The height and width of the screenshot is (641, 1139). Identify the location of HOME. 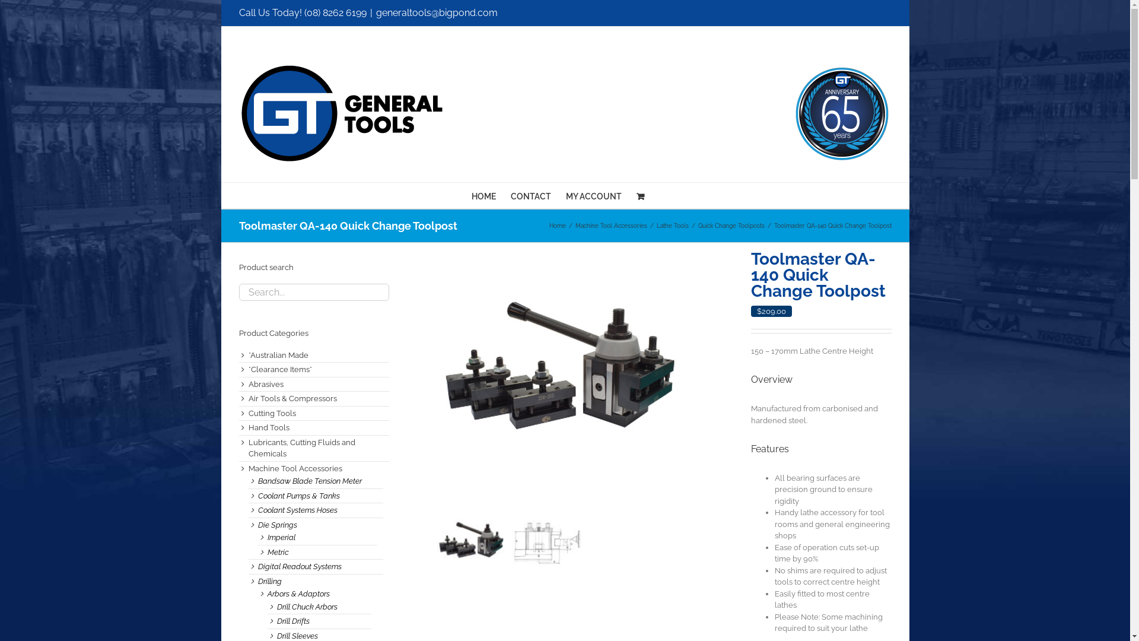
(483, 196).